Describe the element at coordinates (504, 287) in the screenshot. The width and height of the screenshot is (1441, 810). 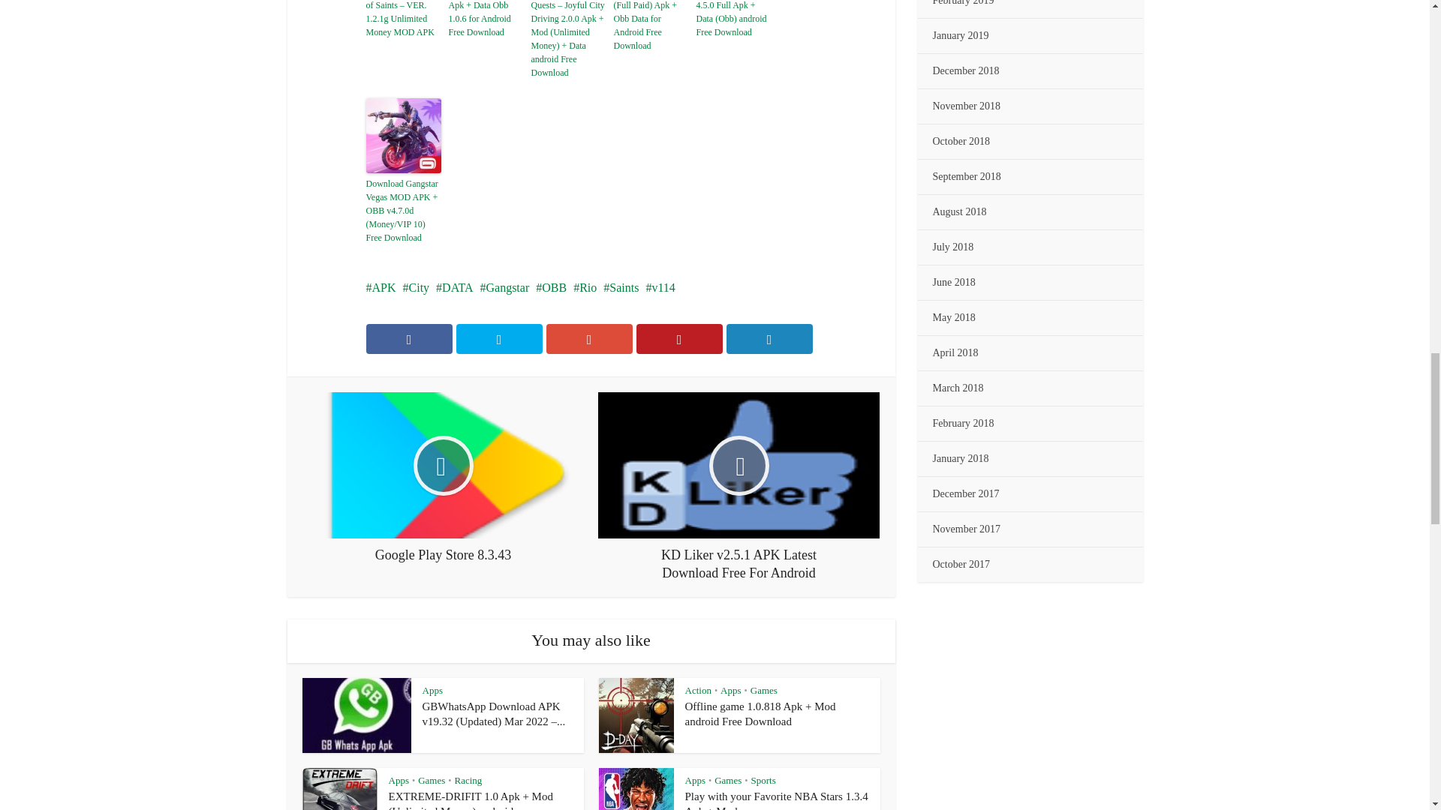
I see `Gangstar` at that location.